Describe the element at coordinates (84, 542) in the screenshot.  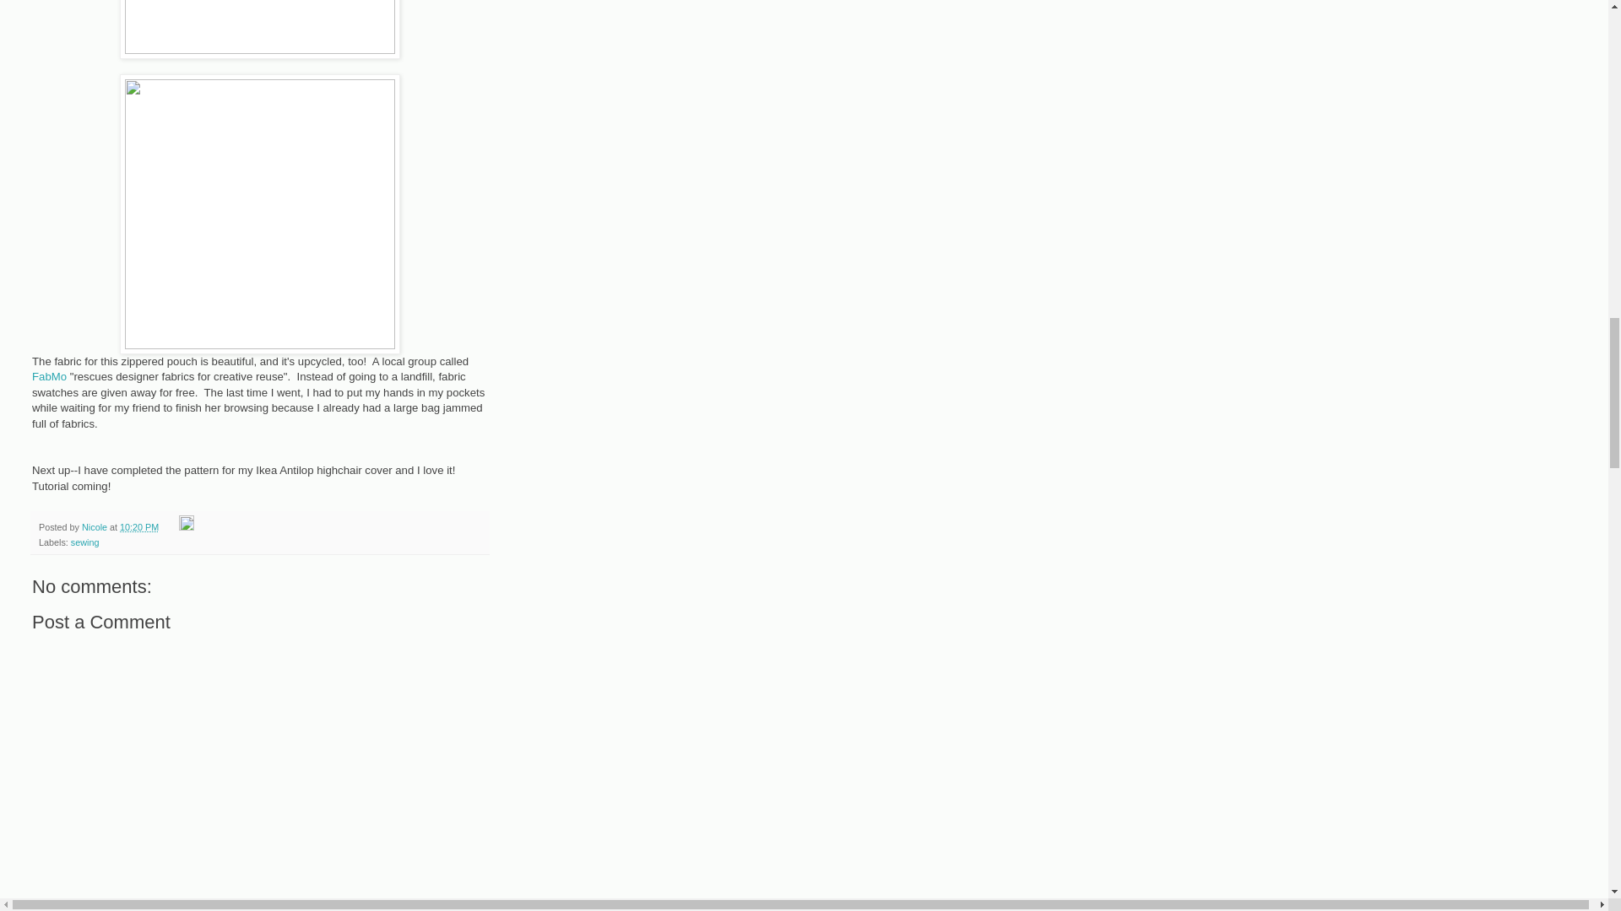
I see `sewing` at that location.